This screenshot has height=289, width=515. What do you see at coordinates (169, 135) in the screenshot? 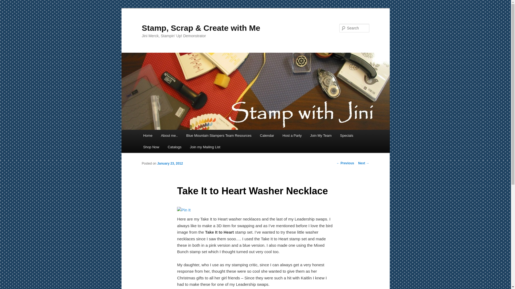
I see `About me..` at bounding box center [169, 135].